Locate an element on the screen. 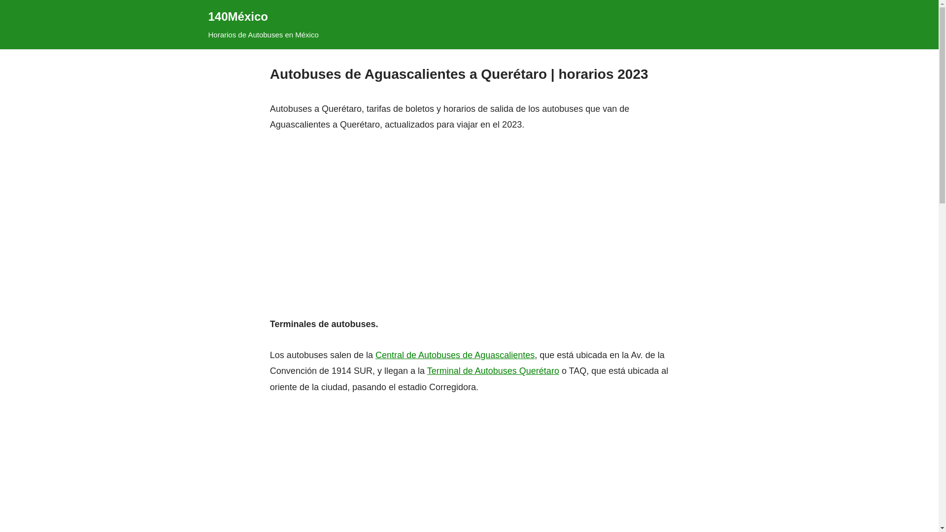 The height and width of the screenshot is (532, 946). Central de Autobuses de Aguascalientes is located at coordinates (455, 355).